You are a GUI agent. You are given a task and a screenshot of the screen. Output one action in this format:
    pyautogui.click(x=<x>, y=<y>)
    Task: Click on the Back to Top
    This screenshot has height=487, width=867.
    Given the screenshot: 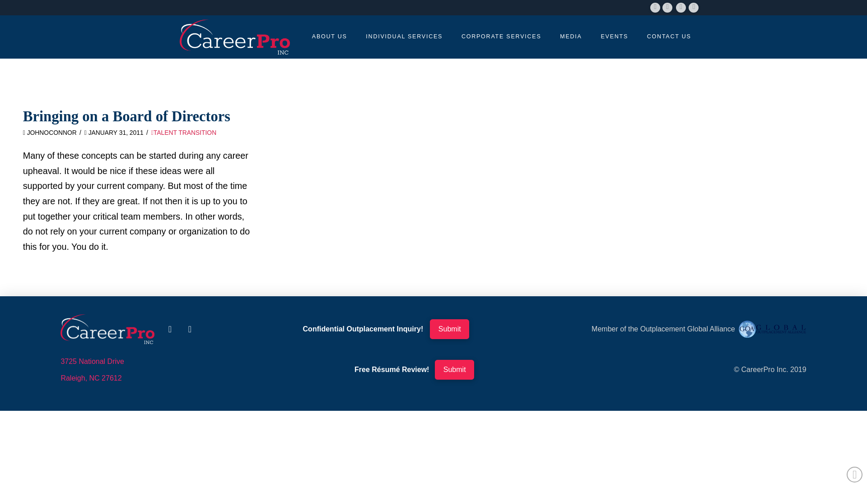 What is the action you would take?
    pyautogui.click(x=854, y=474)
    